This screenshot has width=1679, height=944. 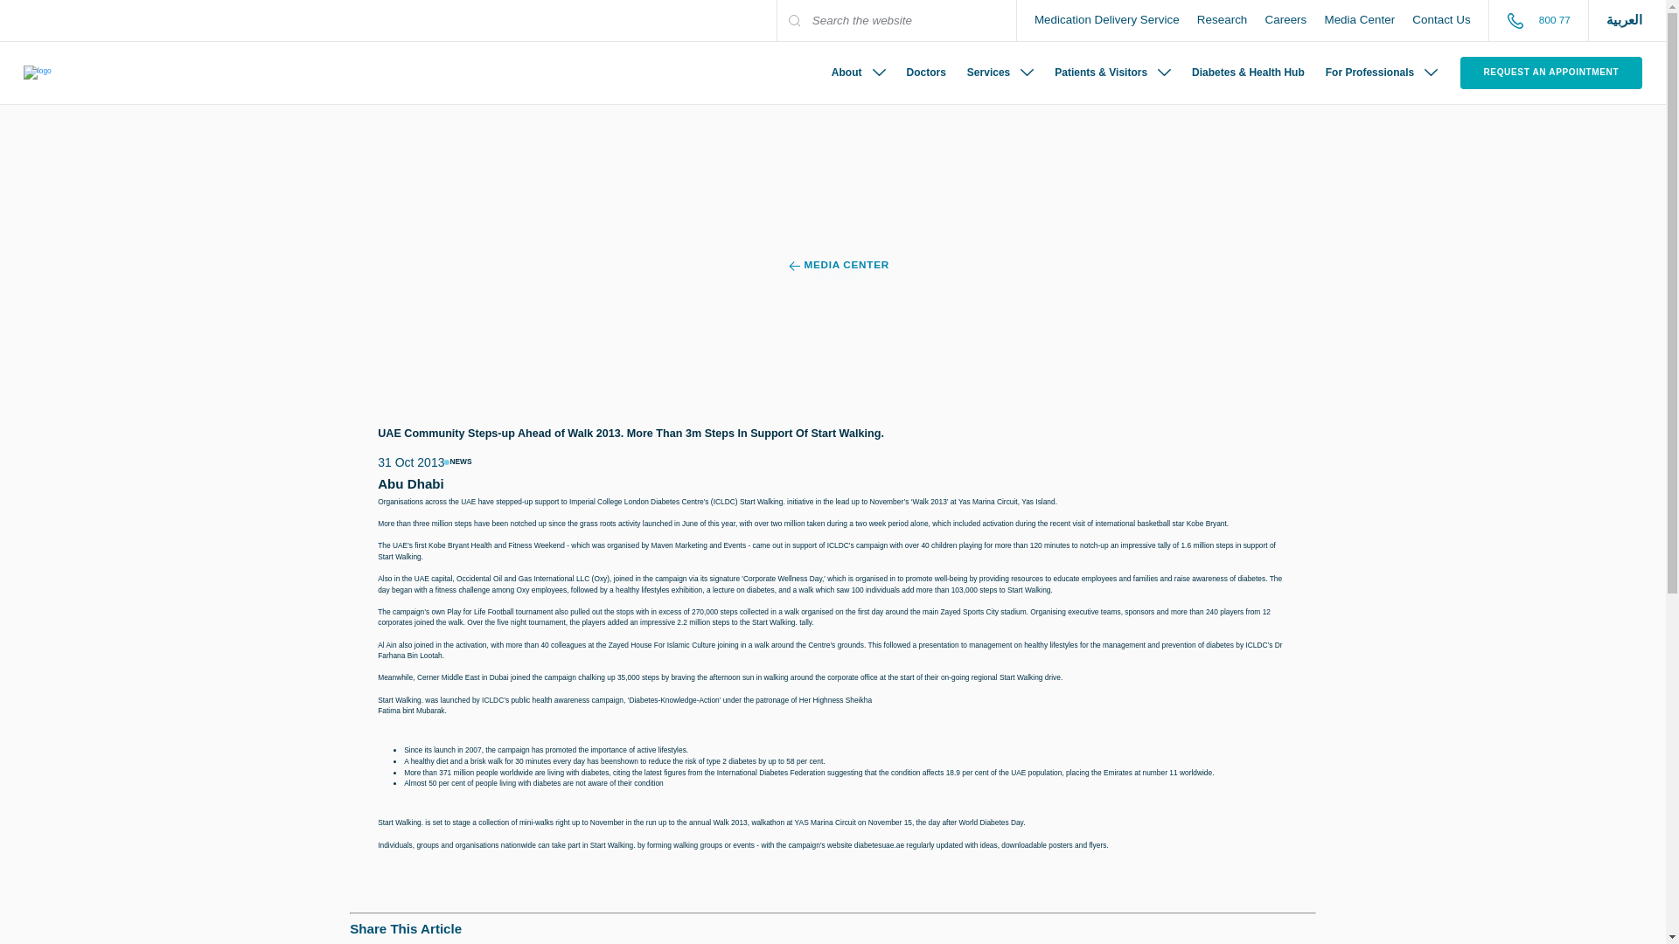 What do you see at coordinates (859, 72) in the screenshot?
I see `About` at bounding box center [859, 72].